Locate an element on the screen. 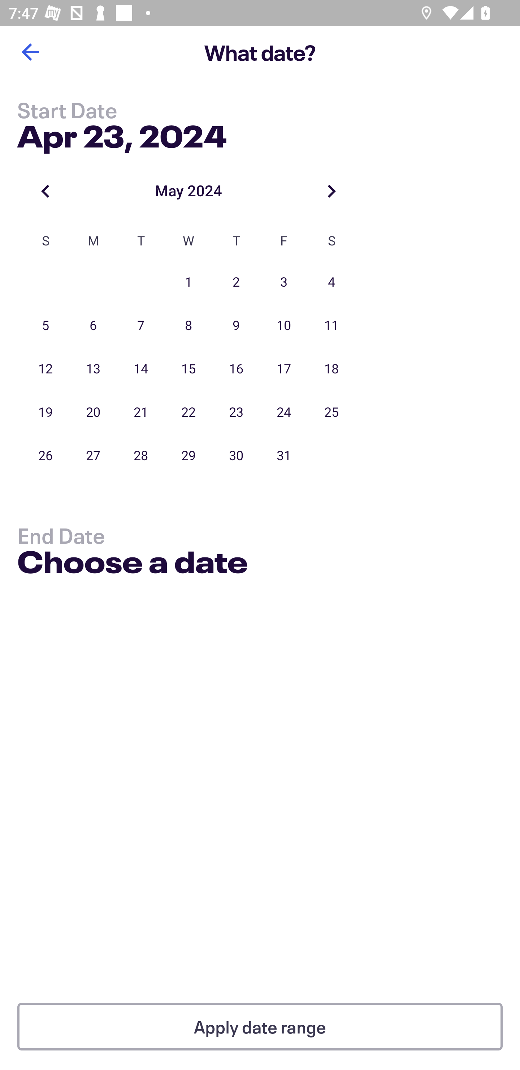  Apply date range is located at coordinates (260, 1027).